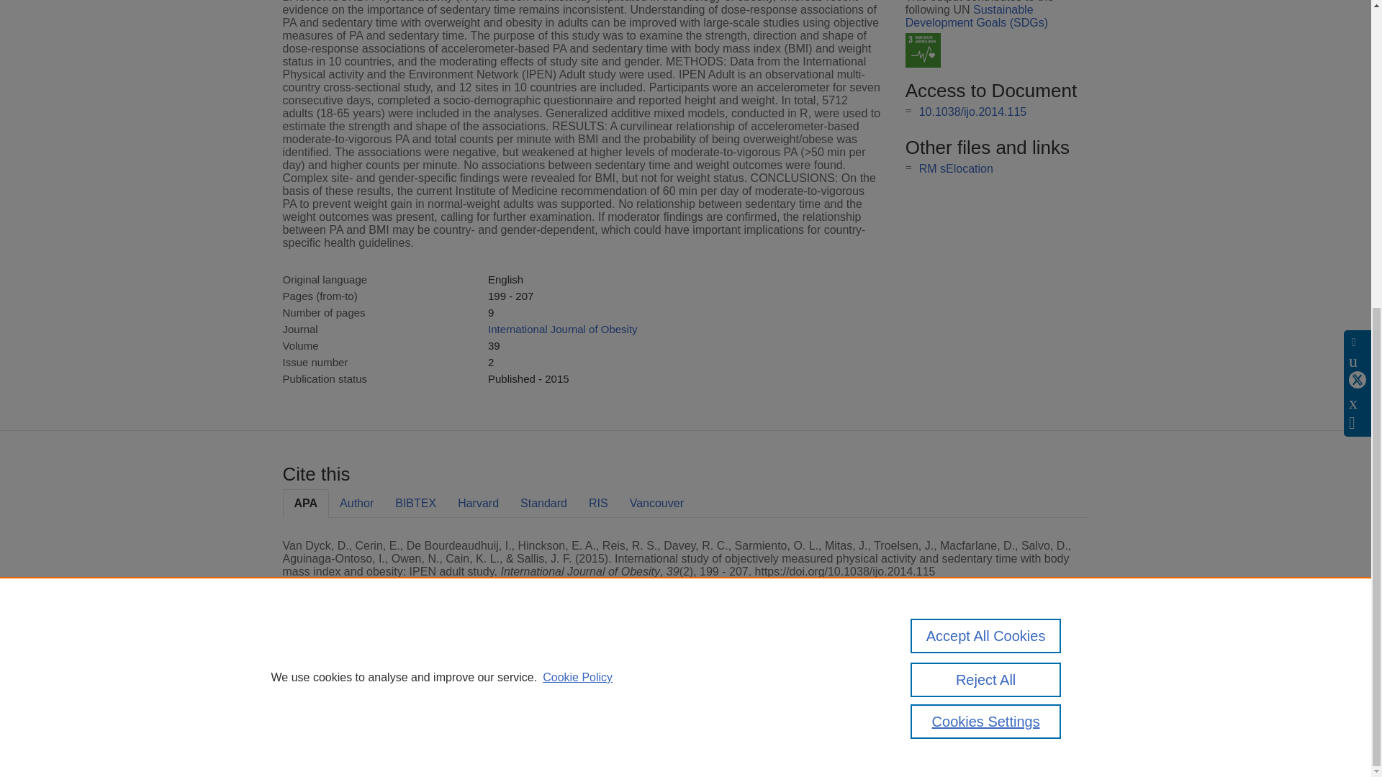 Image resolution: width=1382 pixels, height=777 pixels. Describe the element at coordinates (958, 677) in the screenshot. I see `Monash University data protection policy` at that location.